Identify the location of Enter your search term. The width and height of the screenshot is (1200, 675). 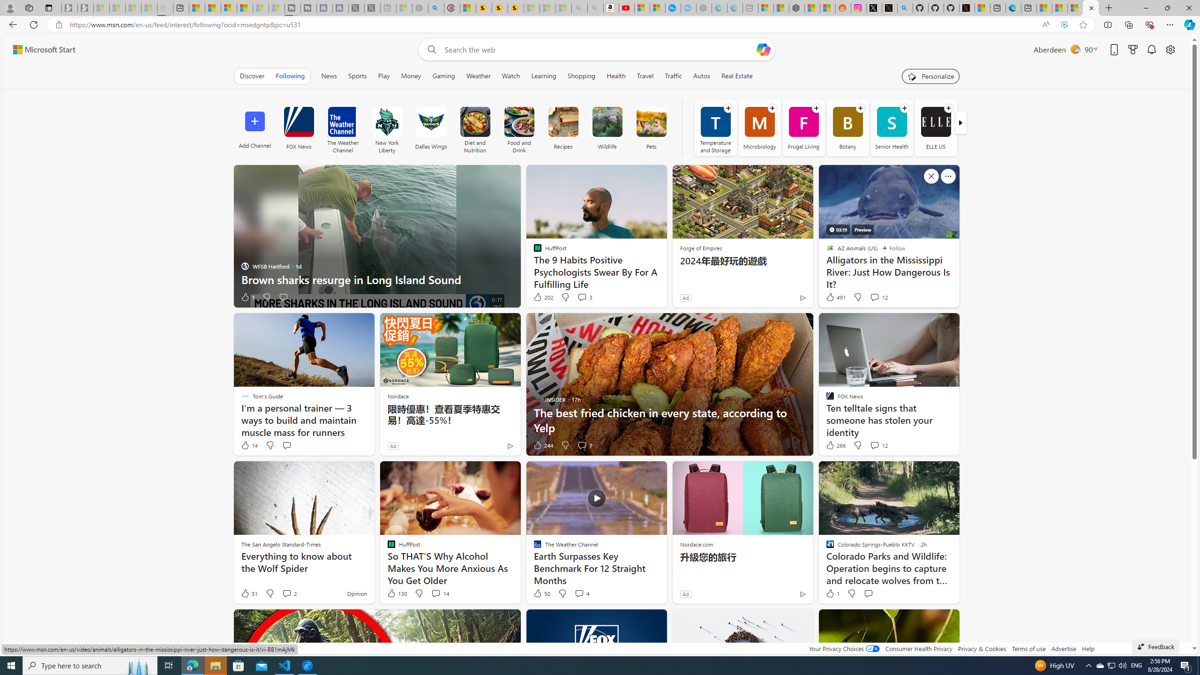
(599, 50).